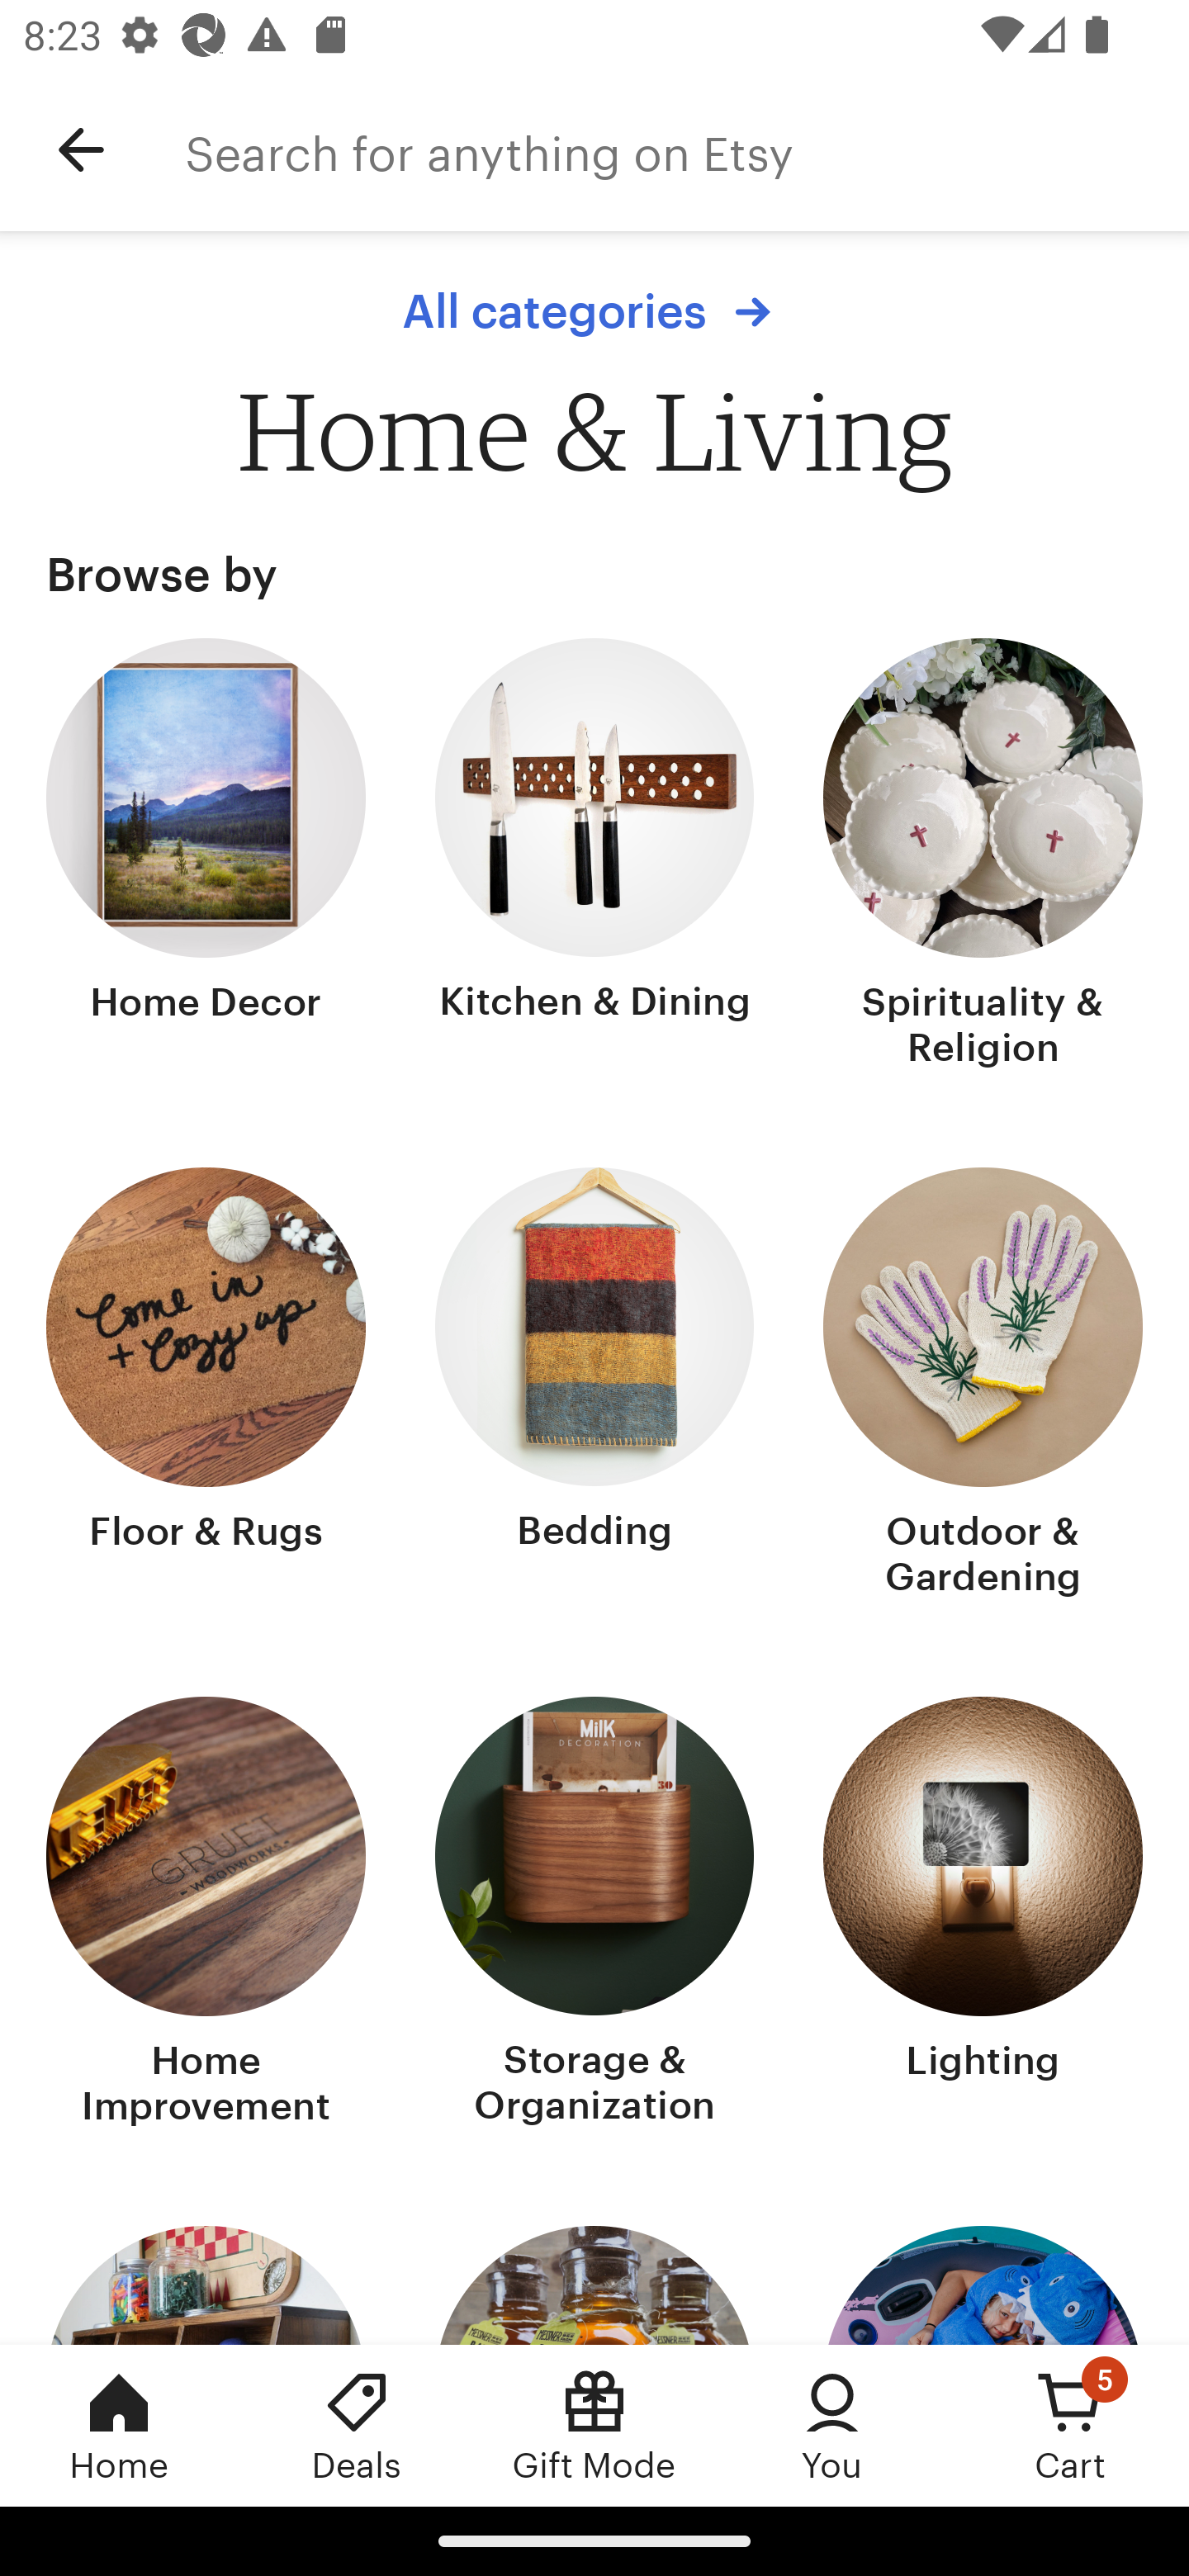 The width and height of the screenshot is (1189, 2576). Describe the element at coordinates (206, 856) in the screenshot. I see `Home Decor` at that location.